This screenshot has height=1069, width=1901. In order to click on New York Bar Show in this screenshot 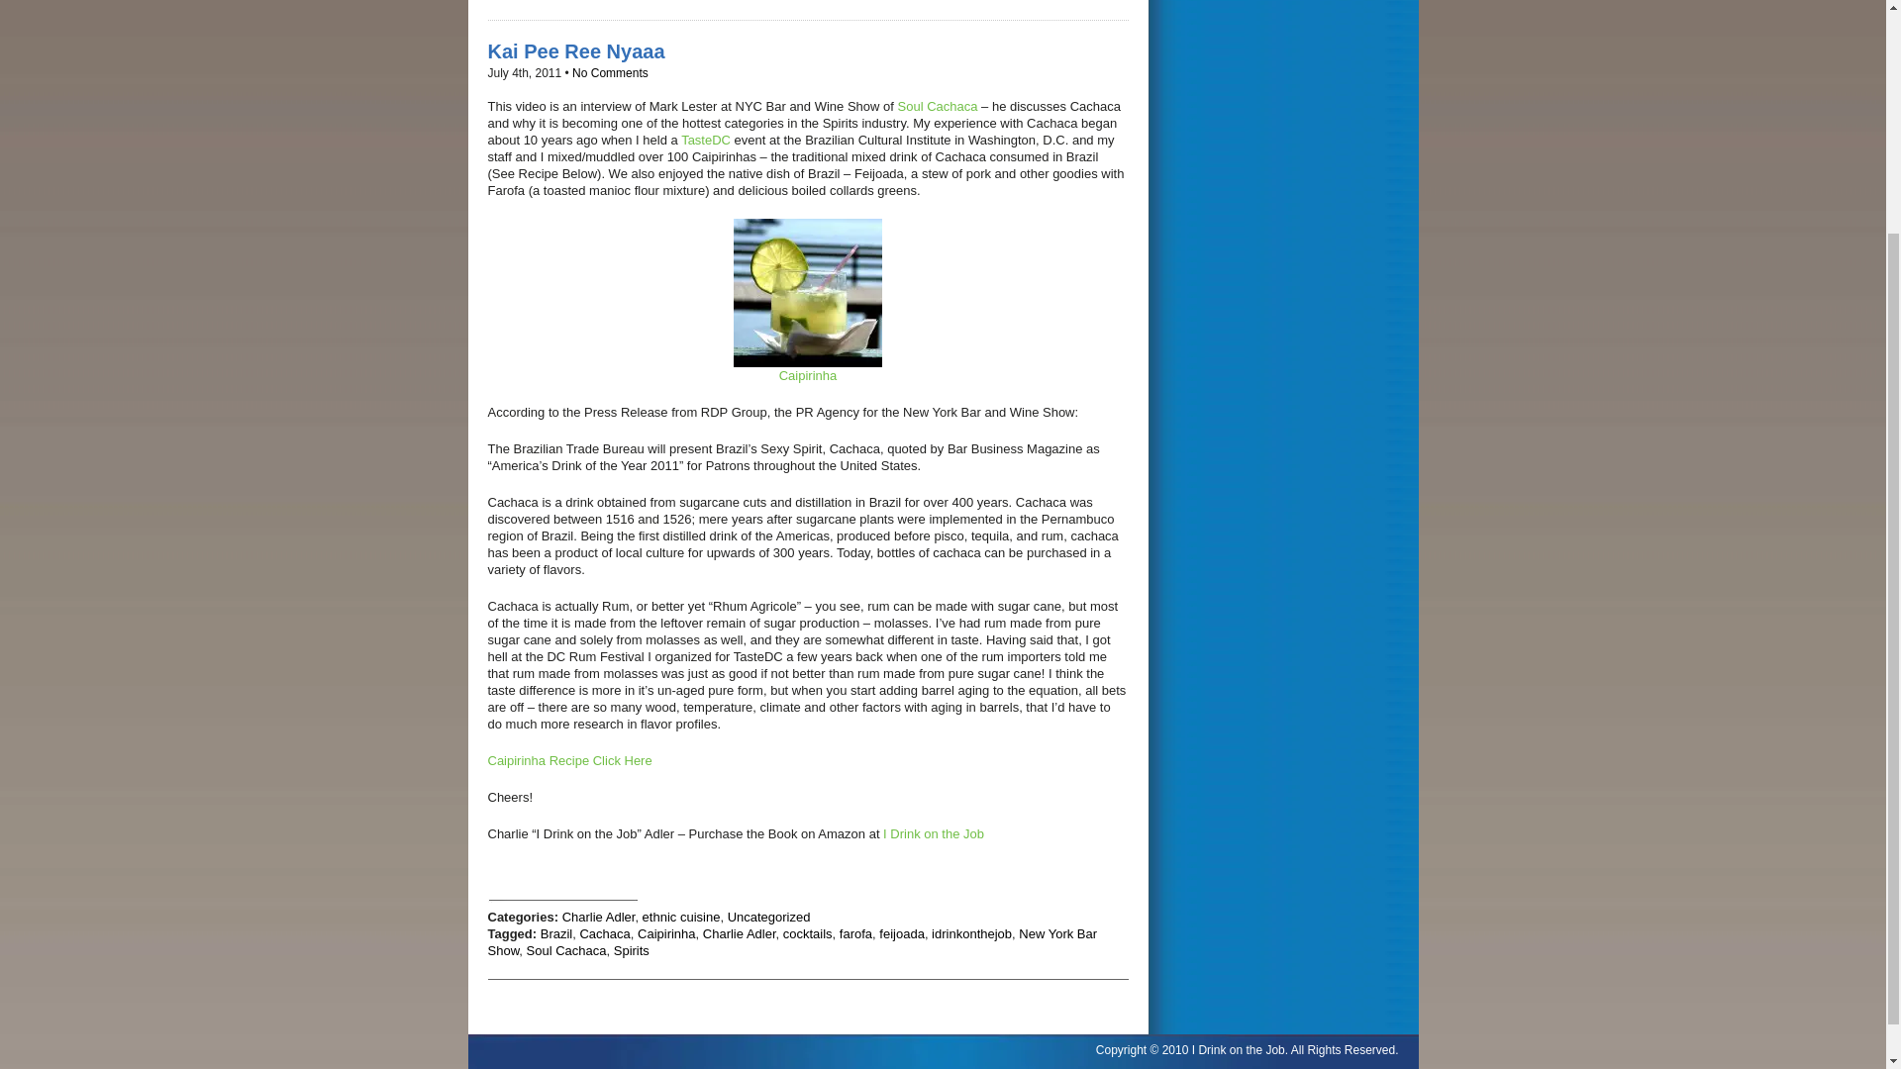, I will do `click(791, 942)`.